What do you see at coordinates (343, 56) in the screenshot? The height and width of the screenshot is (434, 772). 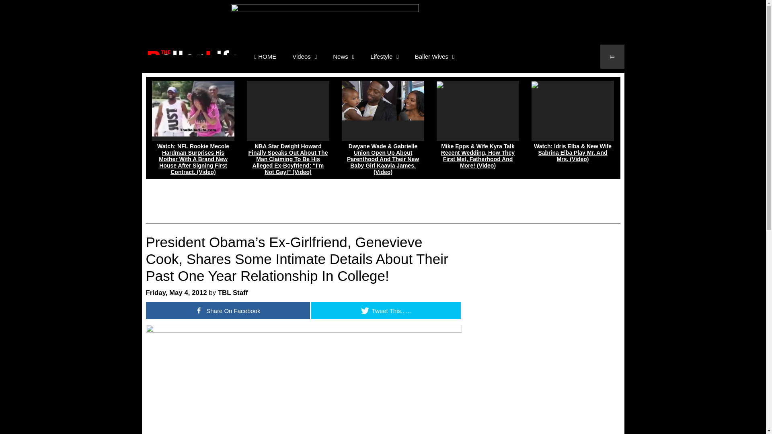 I see `News` at bounding box center [343, 56].